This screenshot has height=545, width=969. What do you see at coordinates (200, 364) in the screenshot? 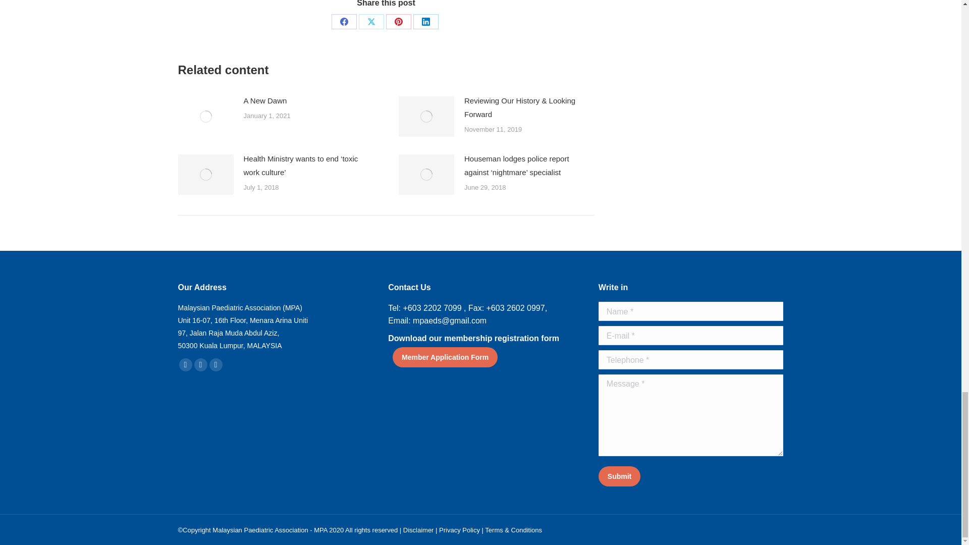
I see `X page opens in new window` at bounding box center [200, 364].